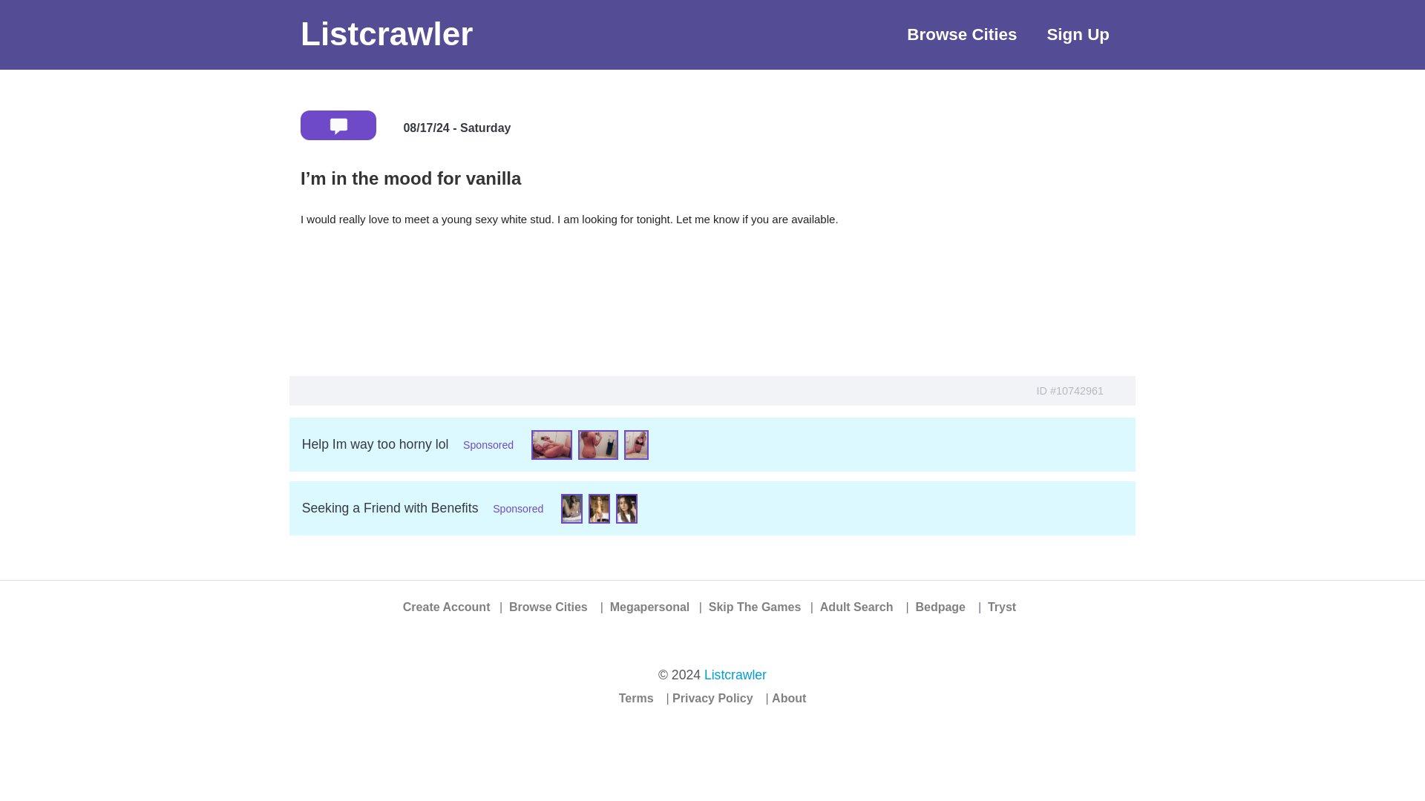  I want to click on Create Account, so click(447, 607).